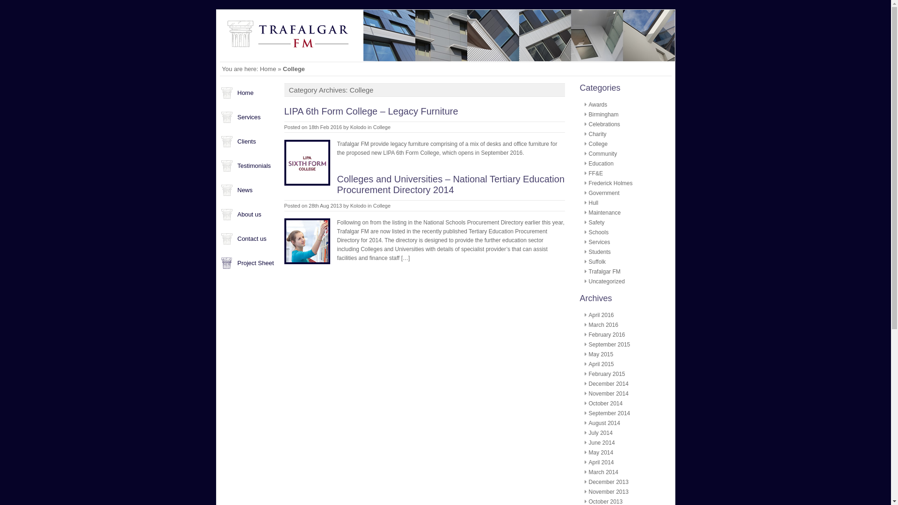 This screenshot has width=898, height=505. What do you see at coordinates (593, 202) in the screenshot?
I see `Hull` at bounding box center [593, 202].